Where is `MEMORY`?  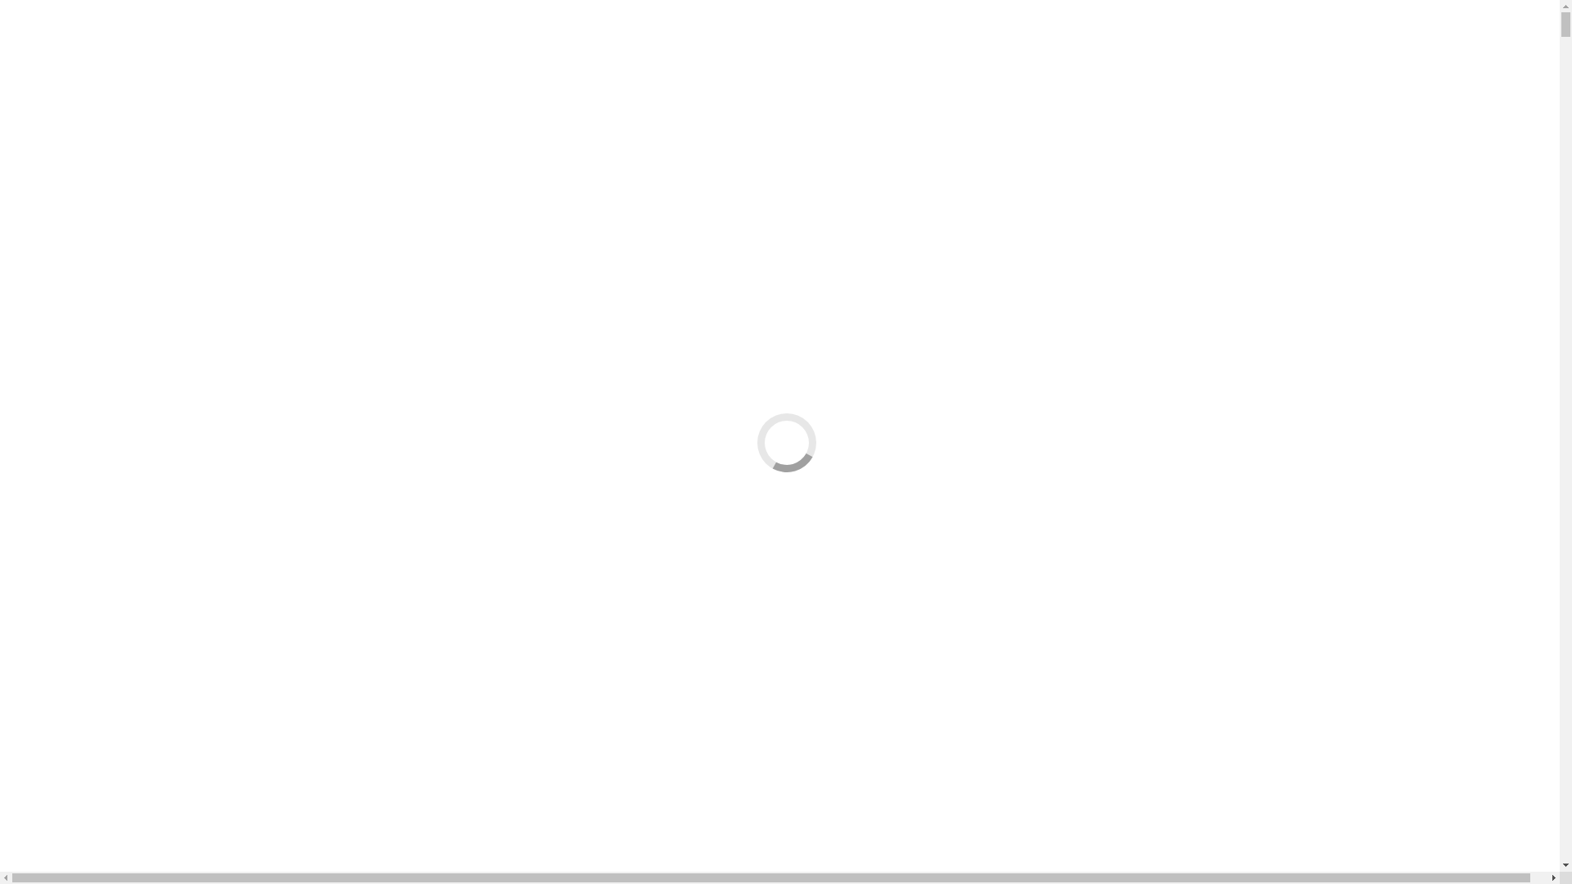 MEMORY is located at coordinates (102, 203).